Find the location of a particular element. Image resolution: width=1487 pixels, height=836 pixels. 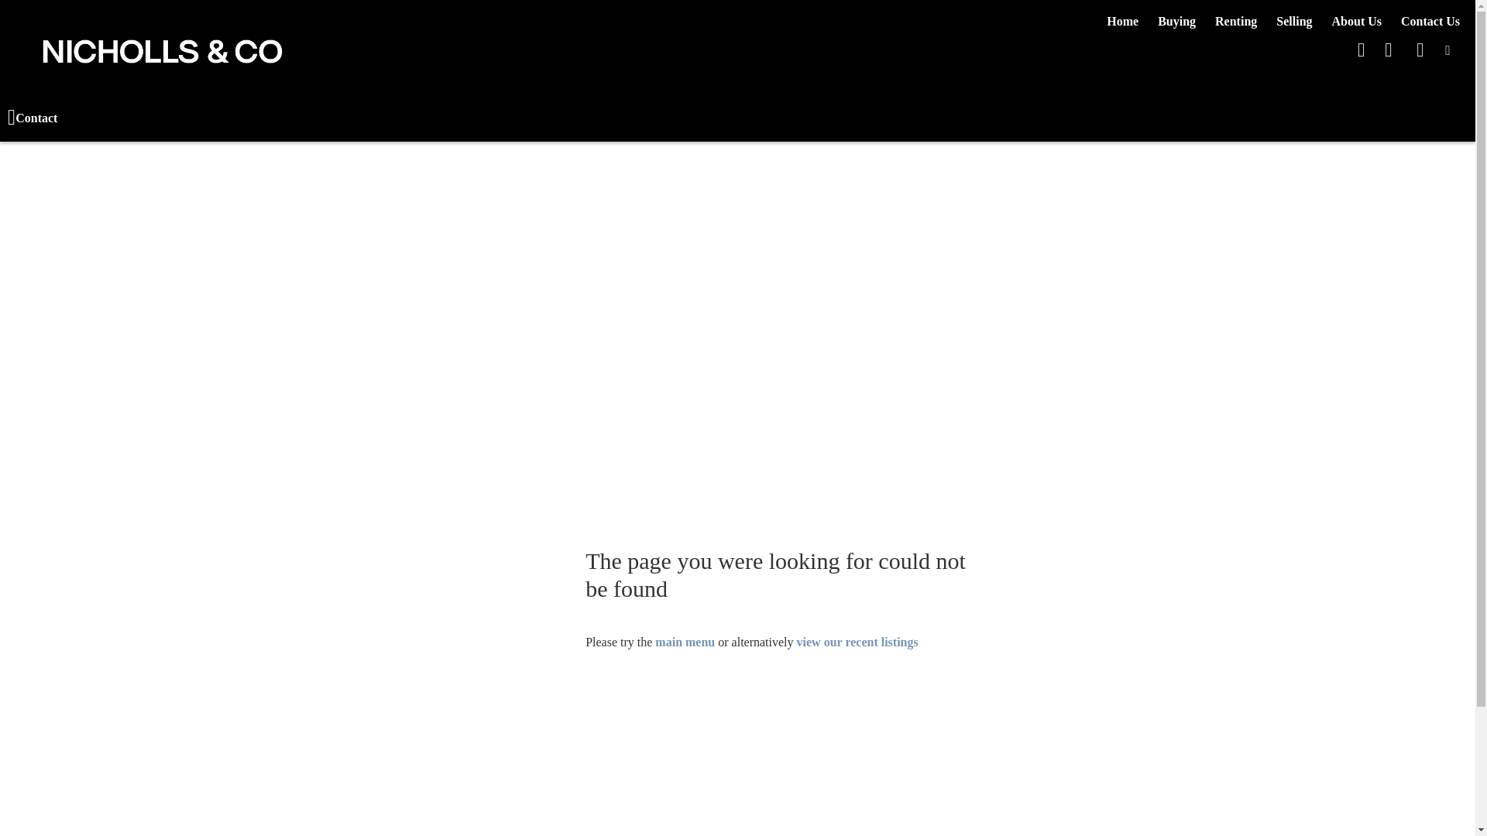

About Us is located at coordinates (1357, 22).